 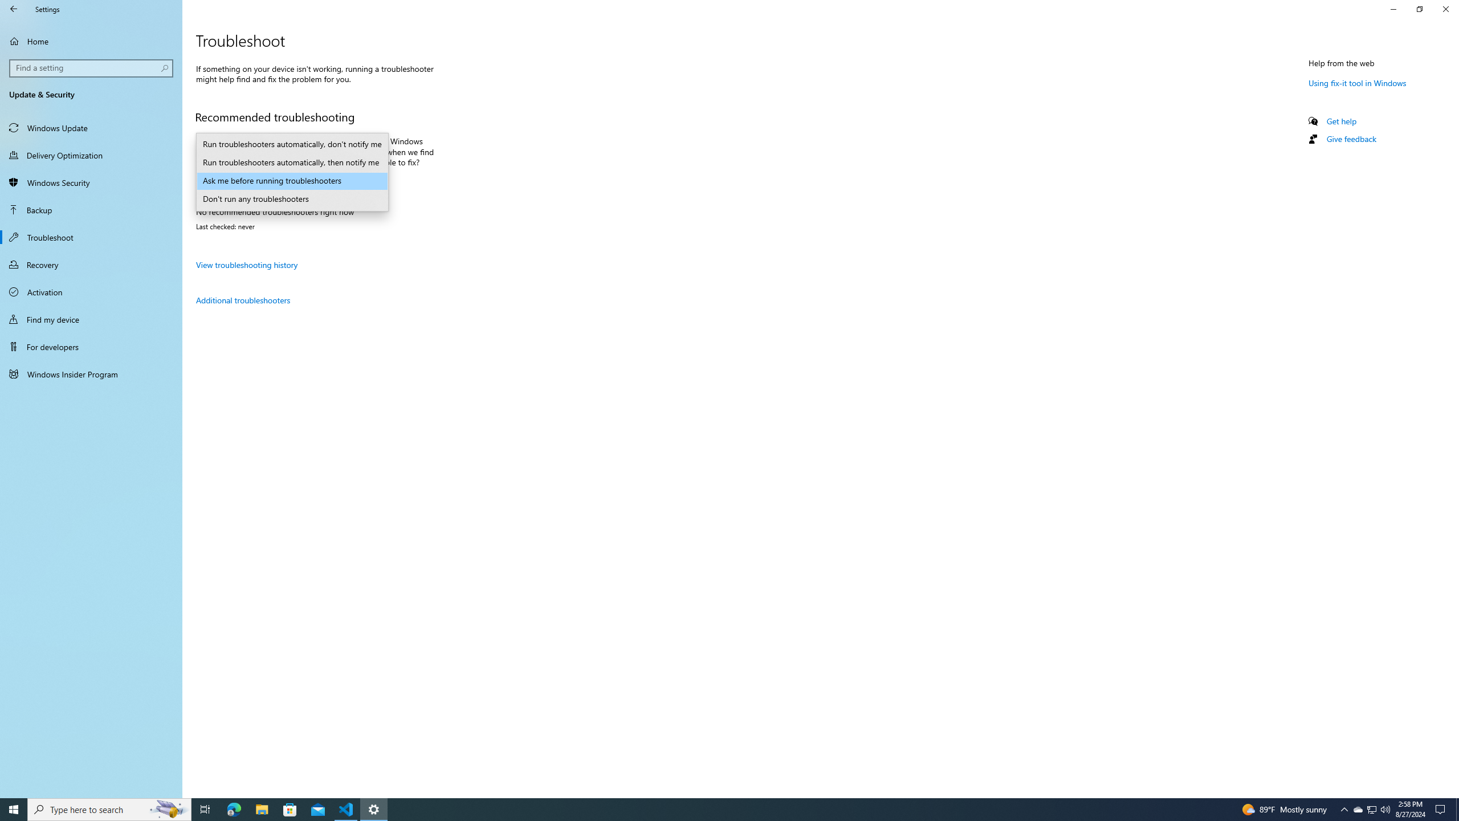 I want to click on Troubleshoot, so click(x=91, y=237).